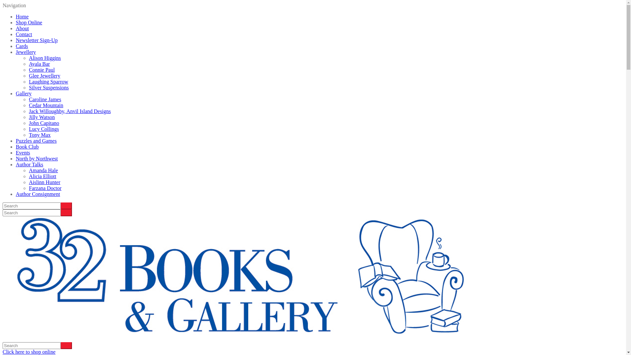 This screenshot has width=631, height=355. What do you see at coordinates (40, 135) in the screenshot?
I see `Tony Max` at bounding box center [40, 135].